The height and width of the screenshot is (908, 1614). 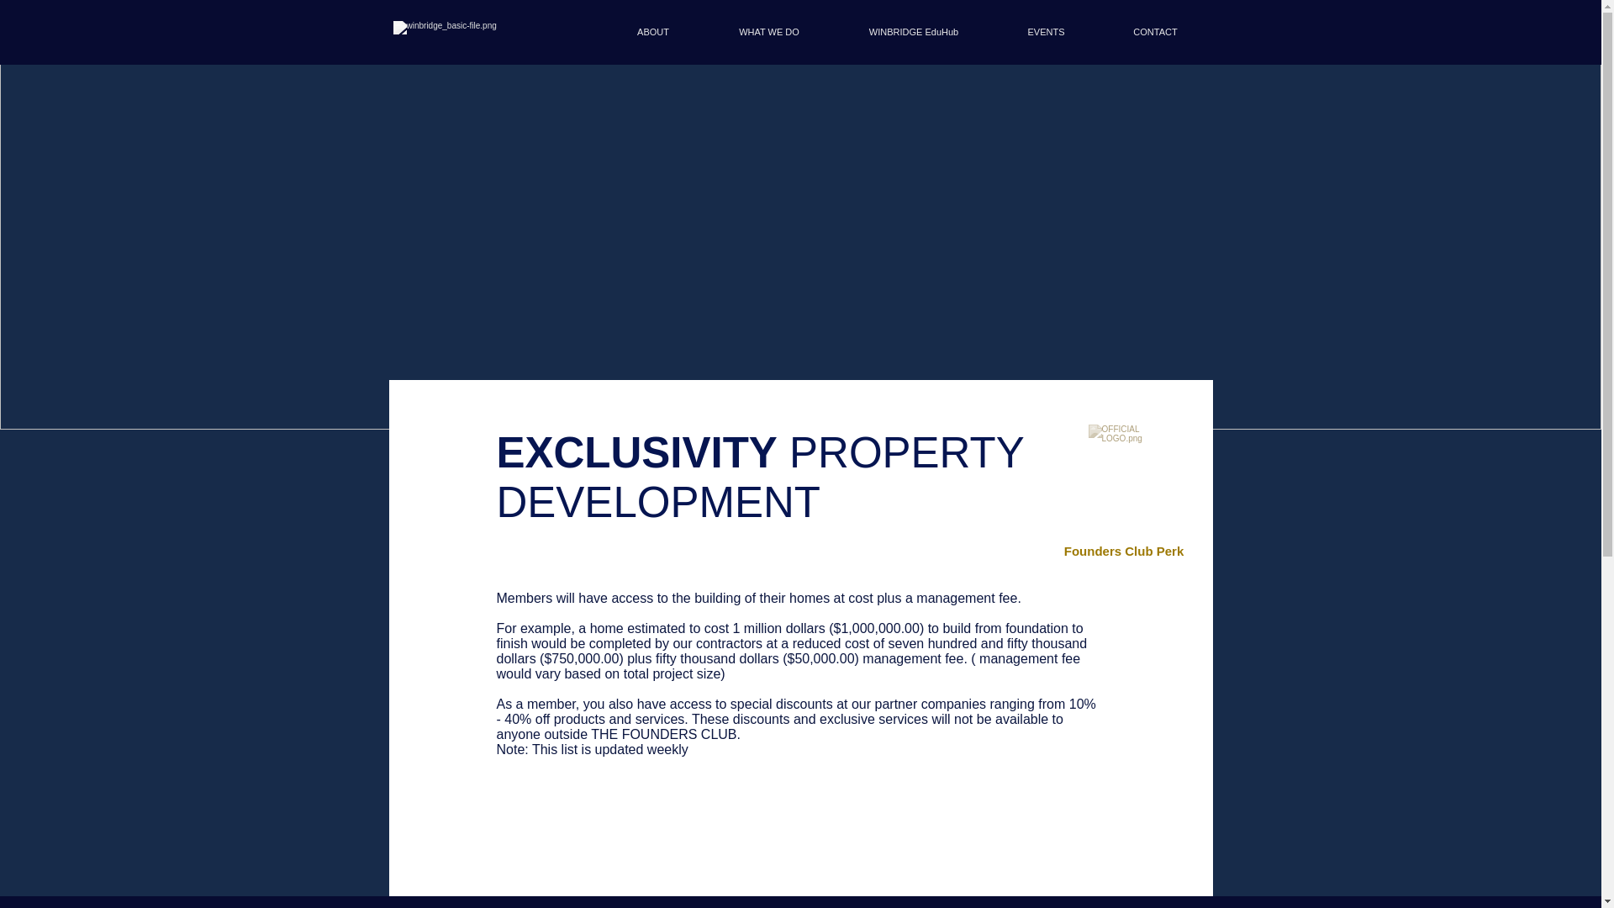 I want to click on CONTACT, so click(x=1155, y=32).